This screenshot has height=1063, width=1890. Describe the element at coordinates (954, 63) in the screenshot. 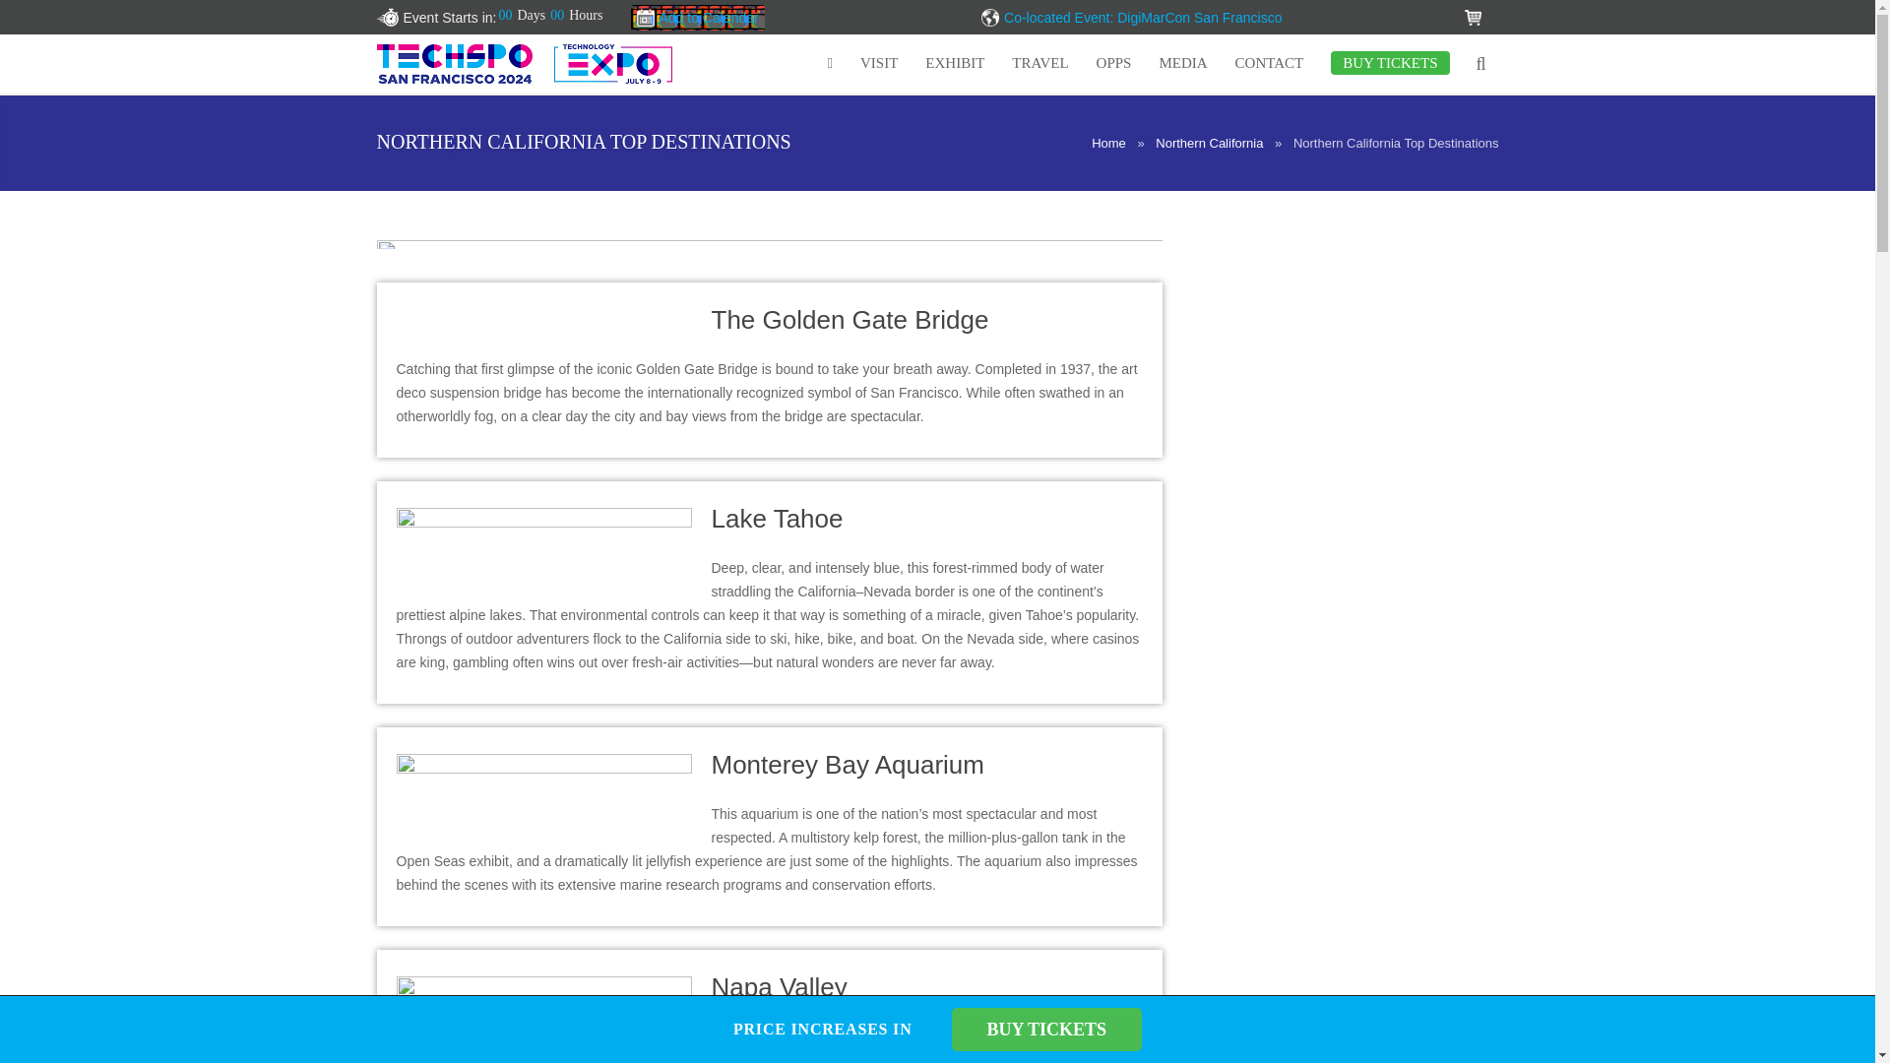

I see `EXHIBIT` at that location.